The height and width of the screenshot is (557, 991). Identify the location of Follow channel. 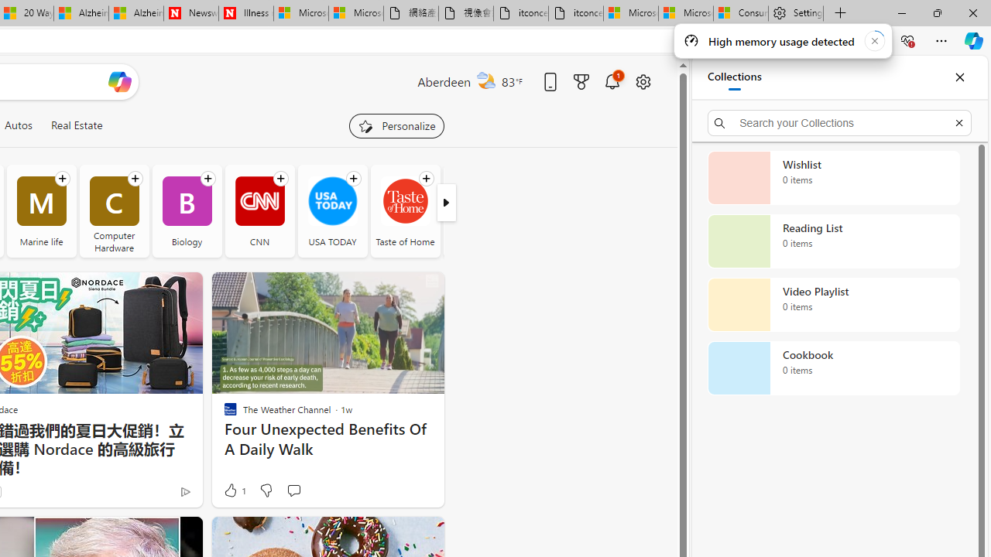
(426, 179).